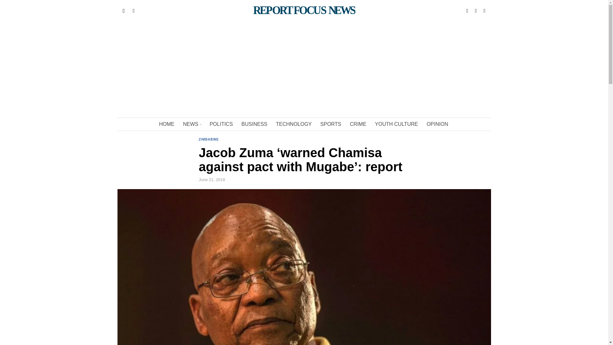  I want to click on 21 Jun, 2018 05:07:14, so click(212, 180).